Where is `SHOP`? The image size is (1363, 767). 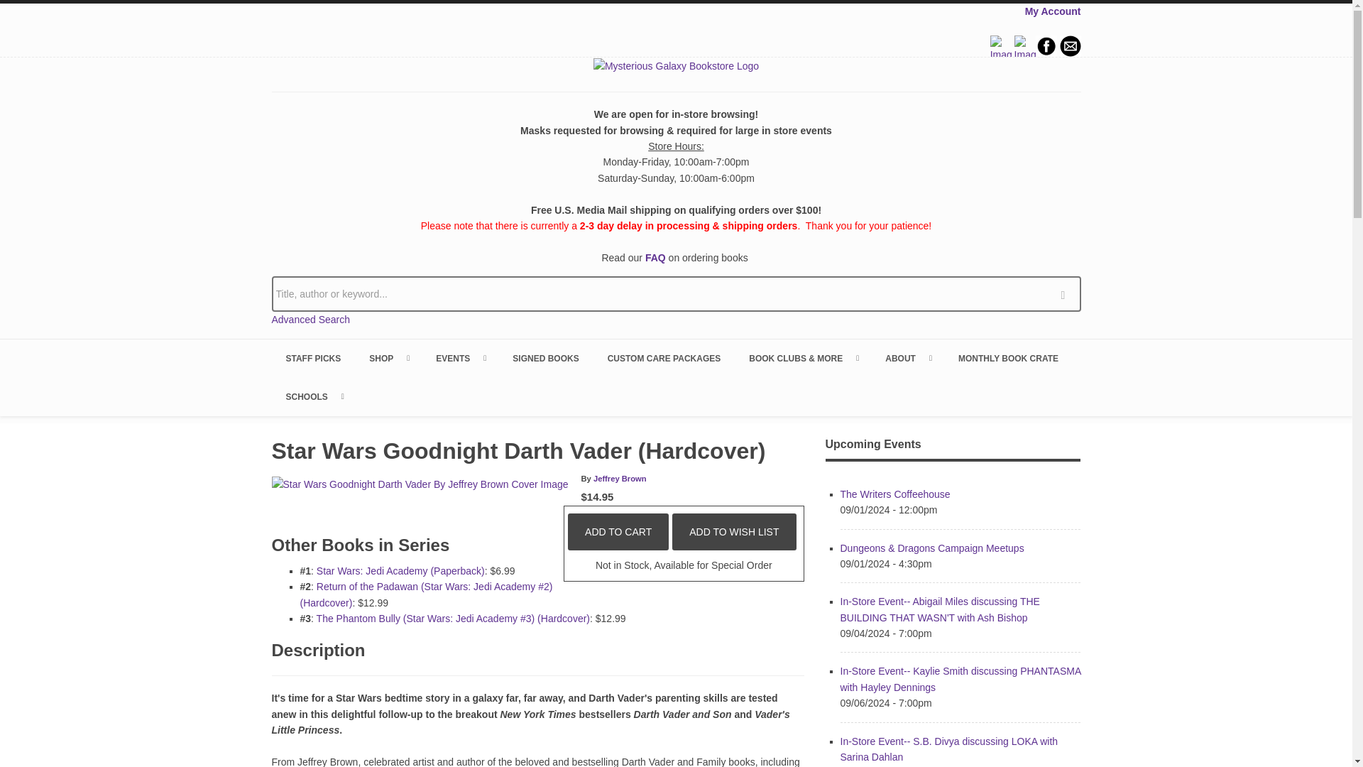
SHOP is located at coordinates (388, 359).